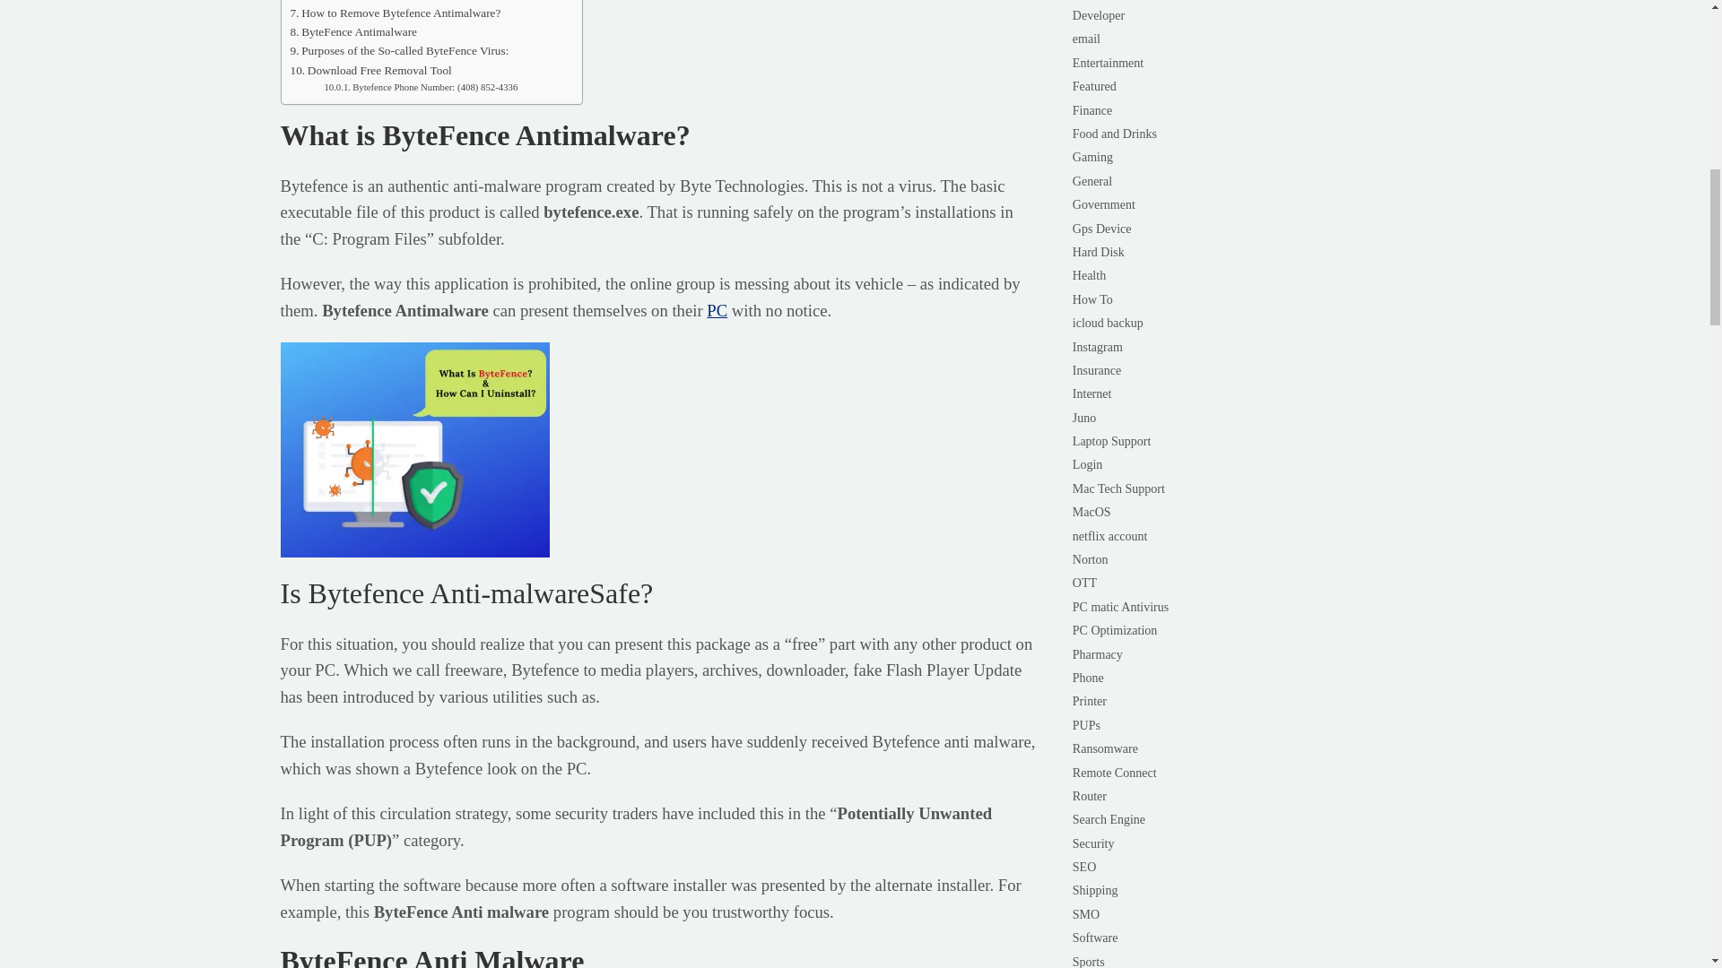  What do you see at coordinates (396, 13) in the screenshot?
I see `How to Remove Bytefence Antimalware?` at bounding box center [396, 13].